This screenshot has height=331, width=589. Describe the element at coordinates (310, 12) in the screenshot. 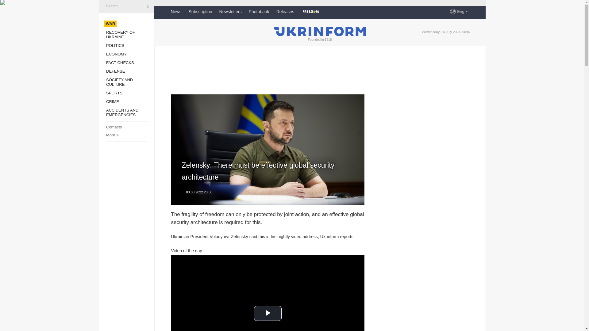

I see `FreeDOM` at that location.